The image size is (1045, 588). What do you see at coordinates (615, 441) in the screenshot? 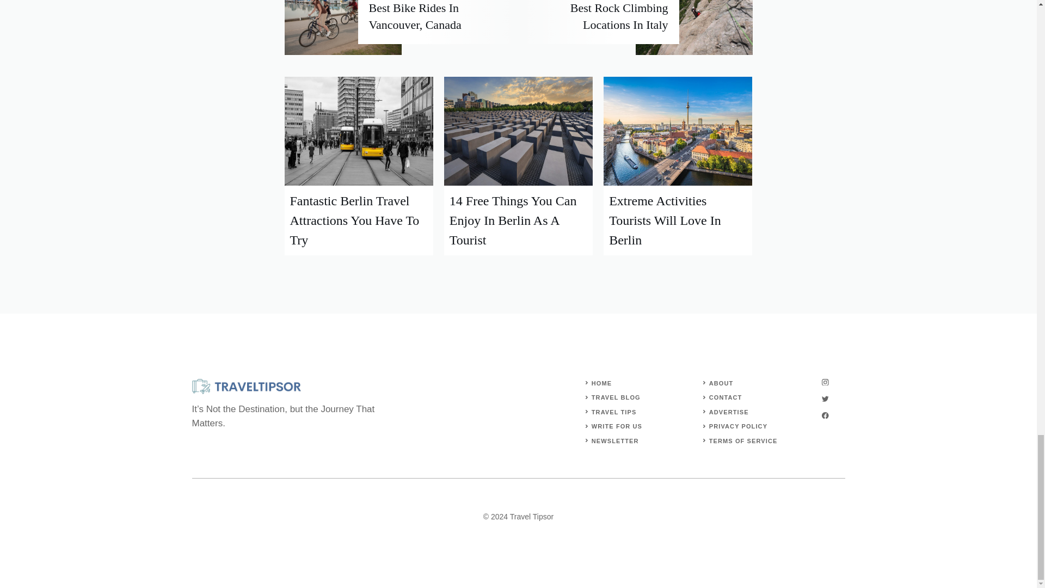
I see `NEWSLETTER` at bounding box center [615, 441].